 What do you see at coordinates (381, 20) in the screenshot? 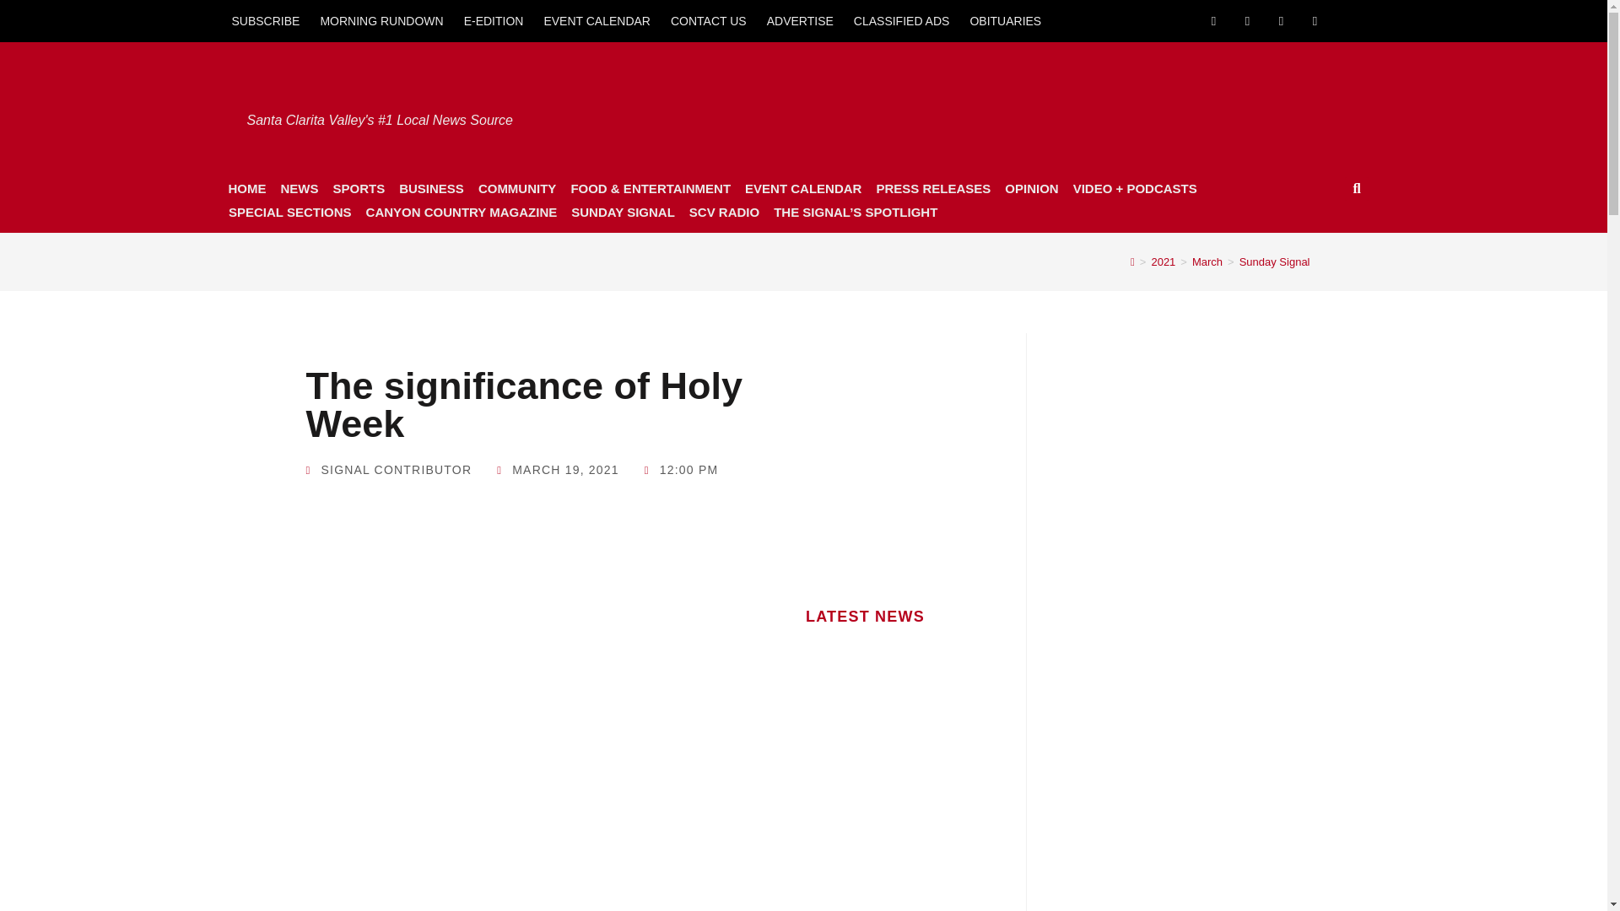
I see `MORNING RUNDOWN` at bounding box center [381, 20].